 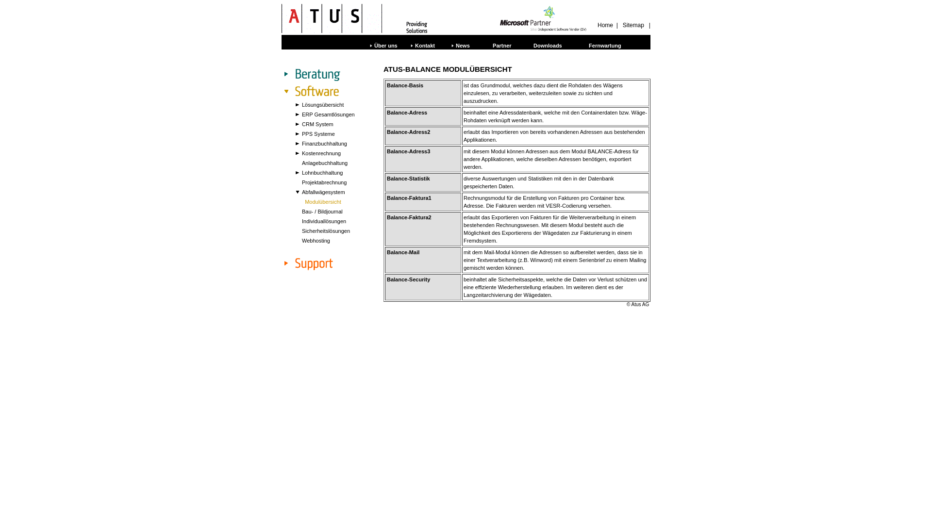 I want to click on Bau- / Bildjournal, so click(x=322, y=212).